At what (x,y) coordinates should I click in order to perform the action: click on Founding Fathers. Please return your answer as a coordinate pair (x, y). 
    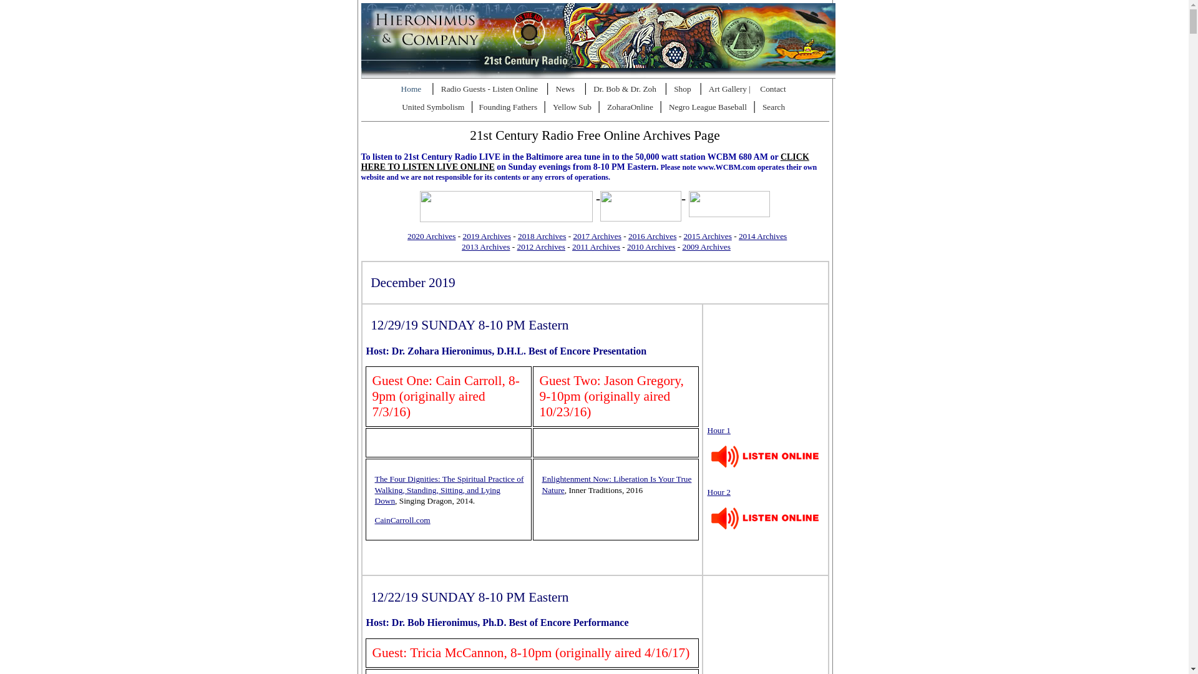
    Looking at the image, I should click on (509, 108).